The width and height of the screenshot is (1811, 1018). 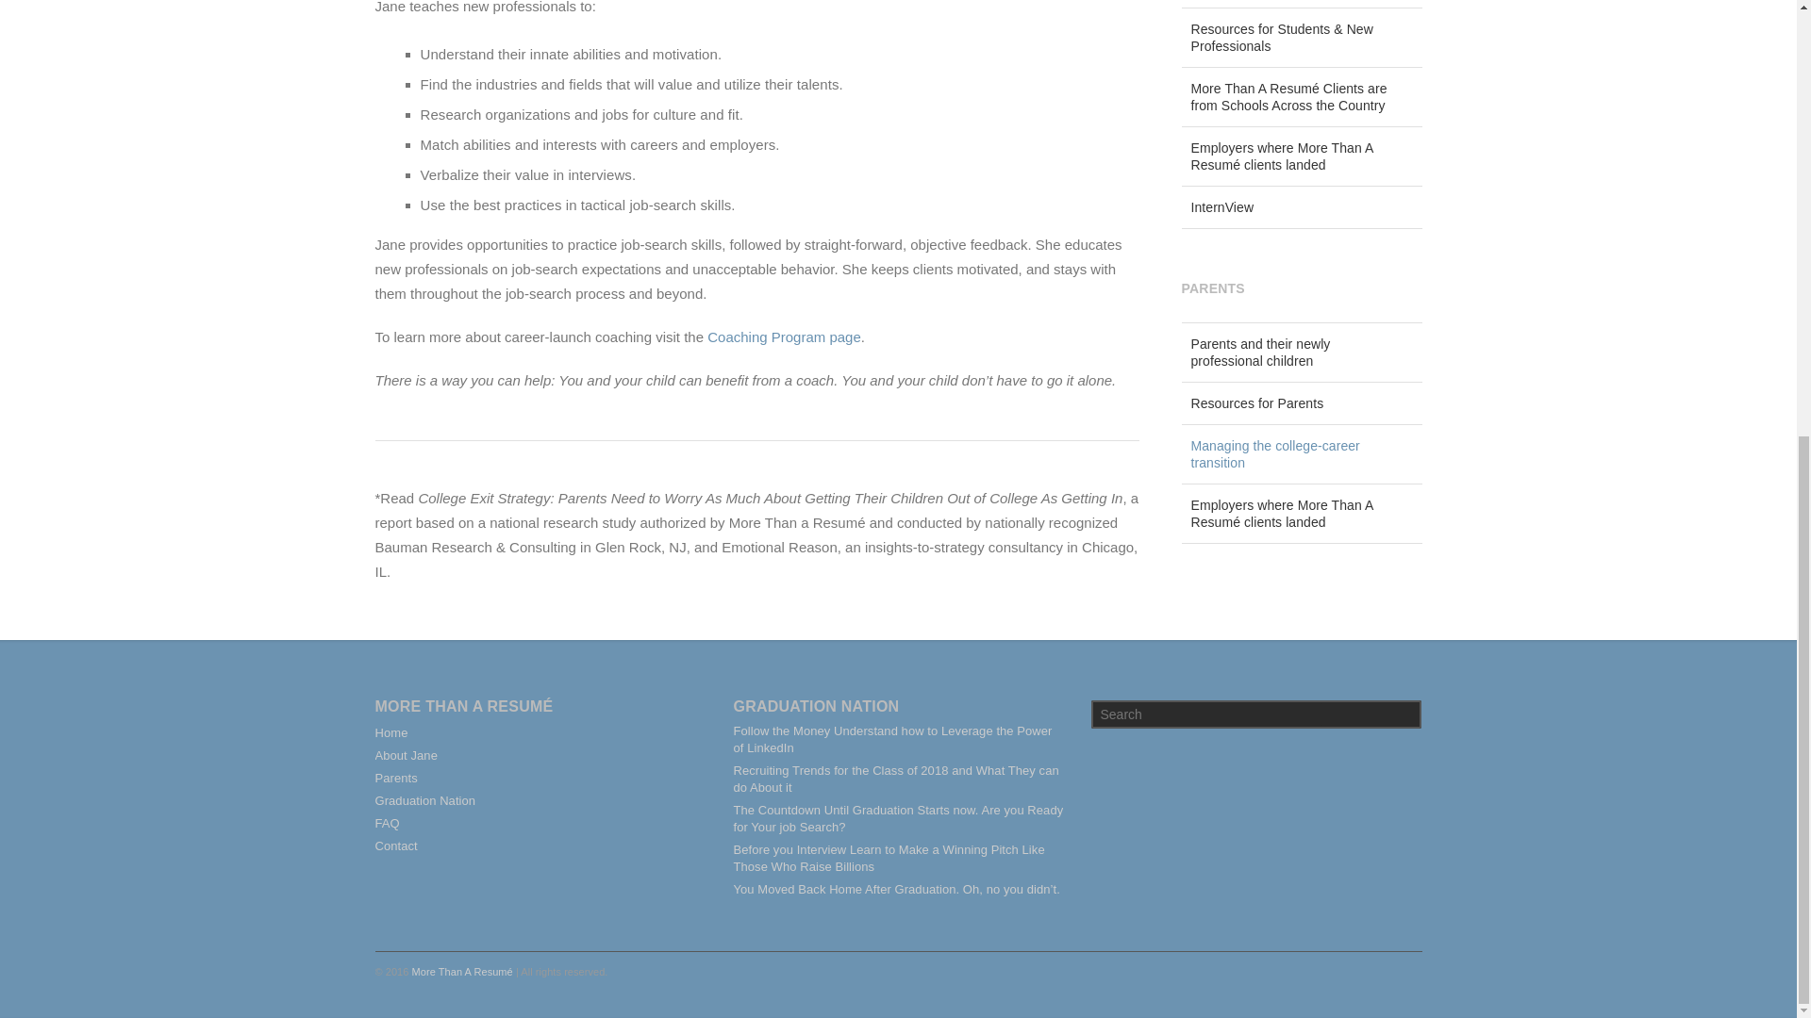 I want to click on LinkedIn, so click(x=1324, y=970).